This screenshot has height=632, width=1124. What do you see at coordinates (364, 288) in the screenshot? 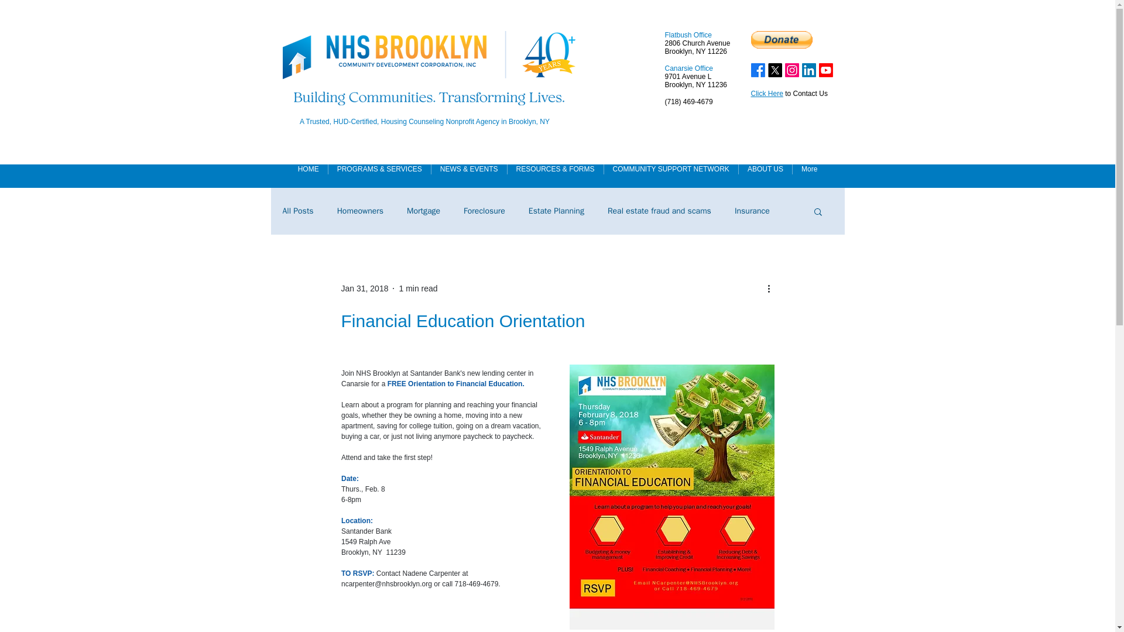
I see `Jan 31, 2018` at bounding box center [364, 288].